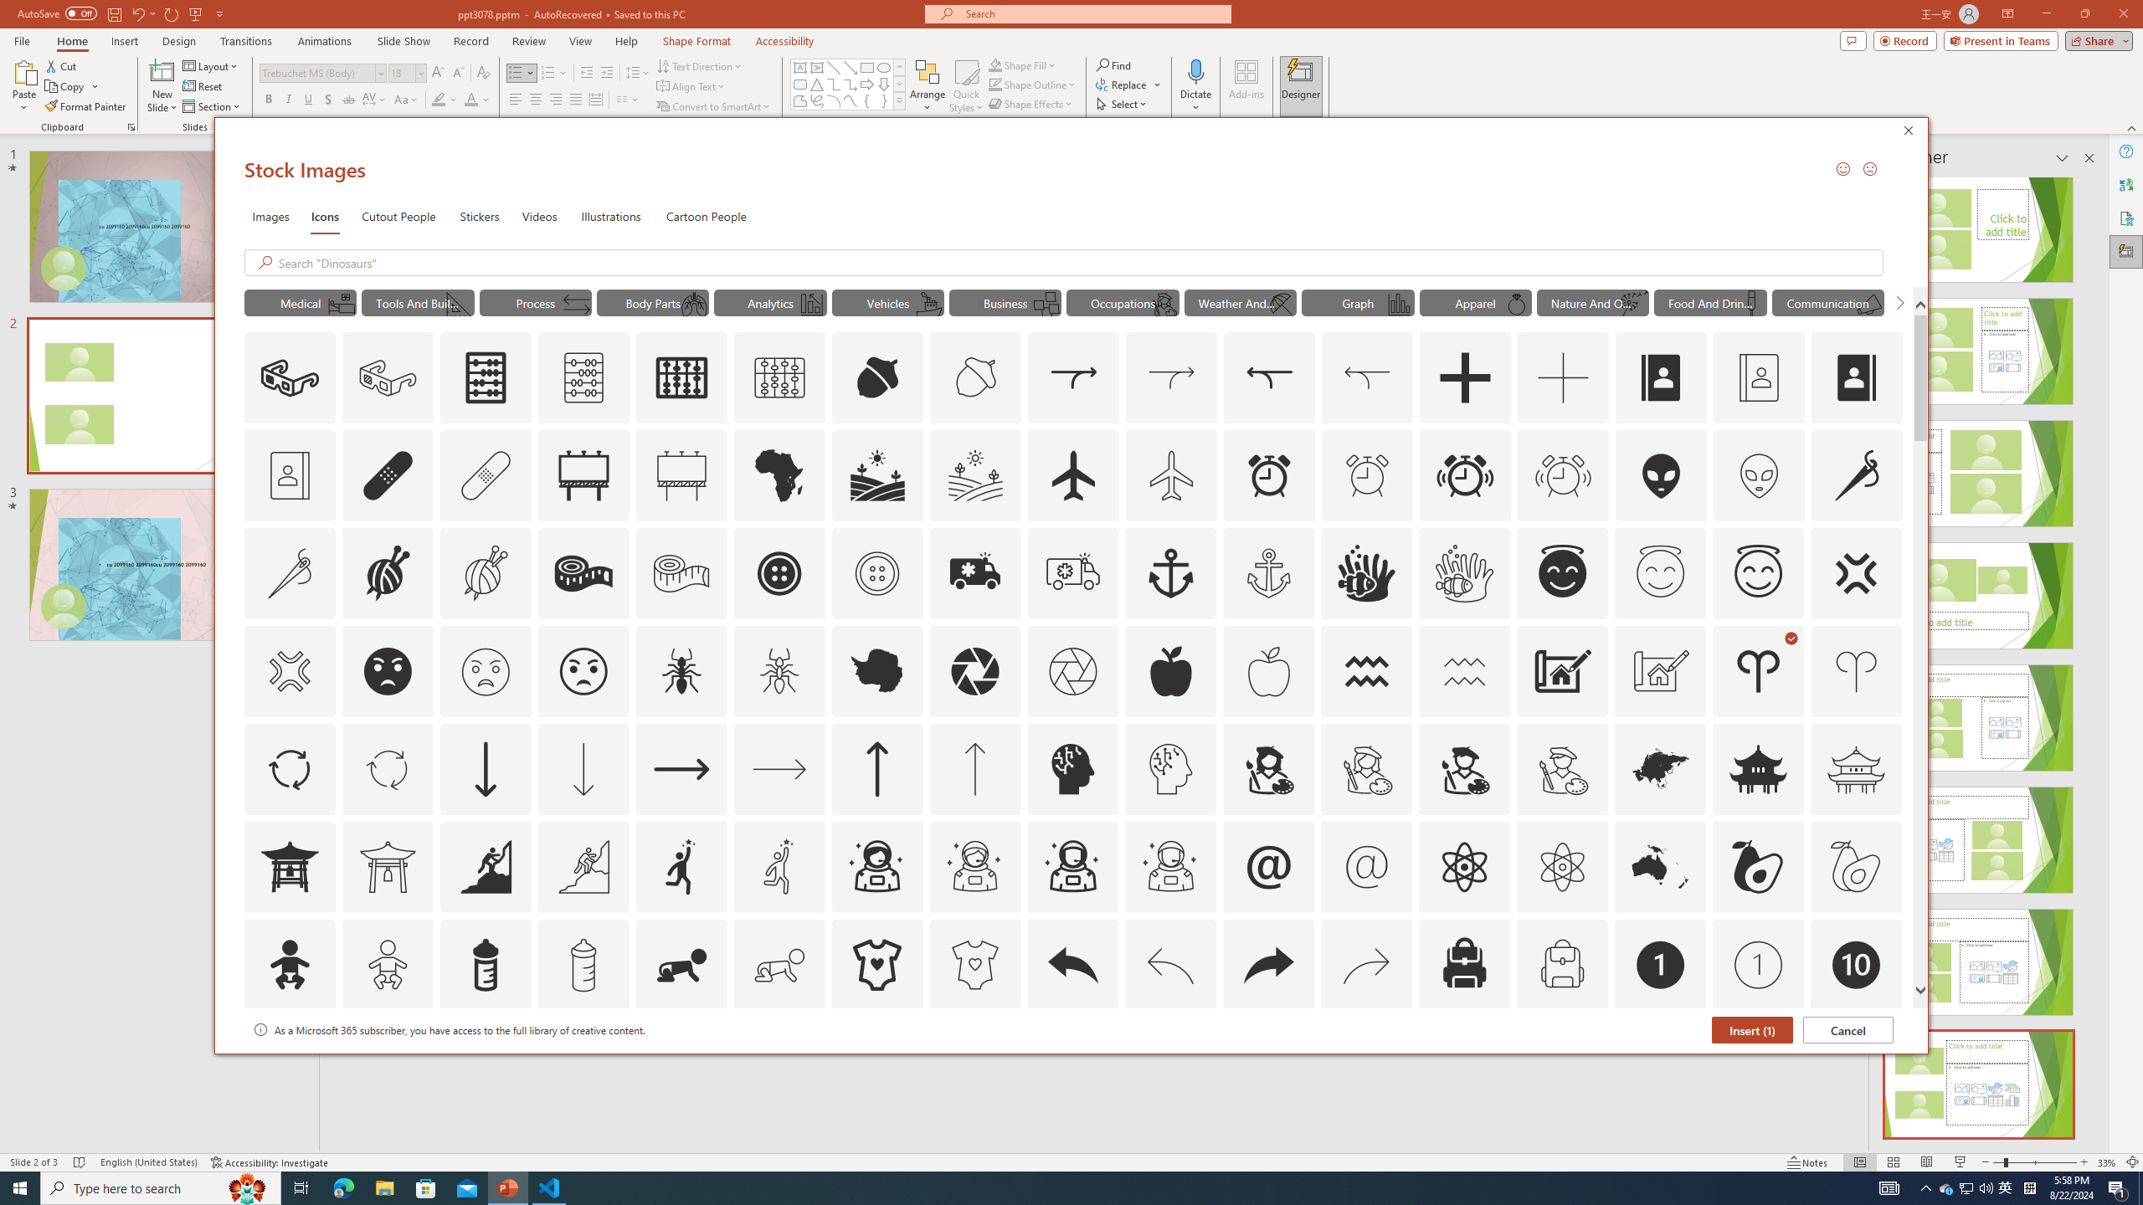  Describe the element at coordinates (584, 475) in the screenshot. I see `AutomationID: Icons_Advertising` at that location.